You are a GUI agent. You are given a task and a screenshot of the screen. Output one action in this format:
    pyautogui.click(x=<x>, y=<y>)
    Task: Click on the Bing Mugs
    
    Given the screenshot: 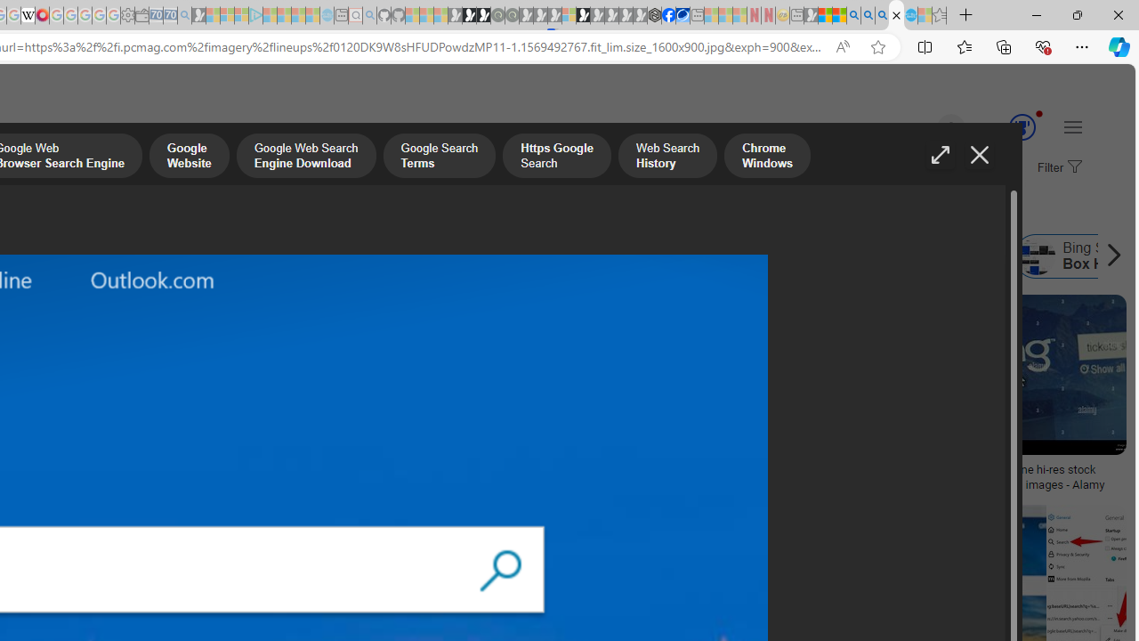 What is the action you would take?
    pyautogui.click(x=117, y=464)
    